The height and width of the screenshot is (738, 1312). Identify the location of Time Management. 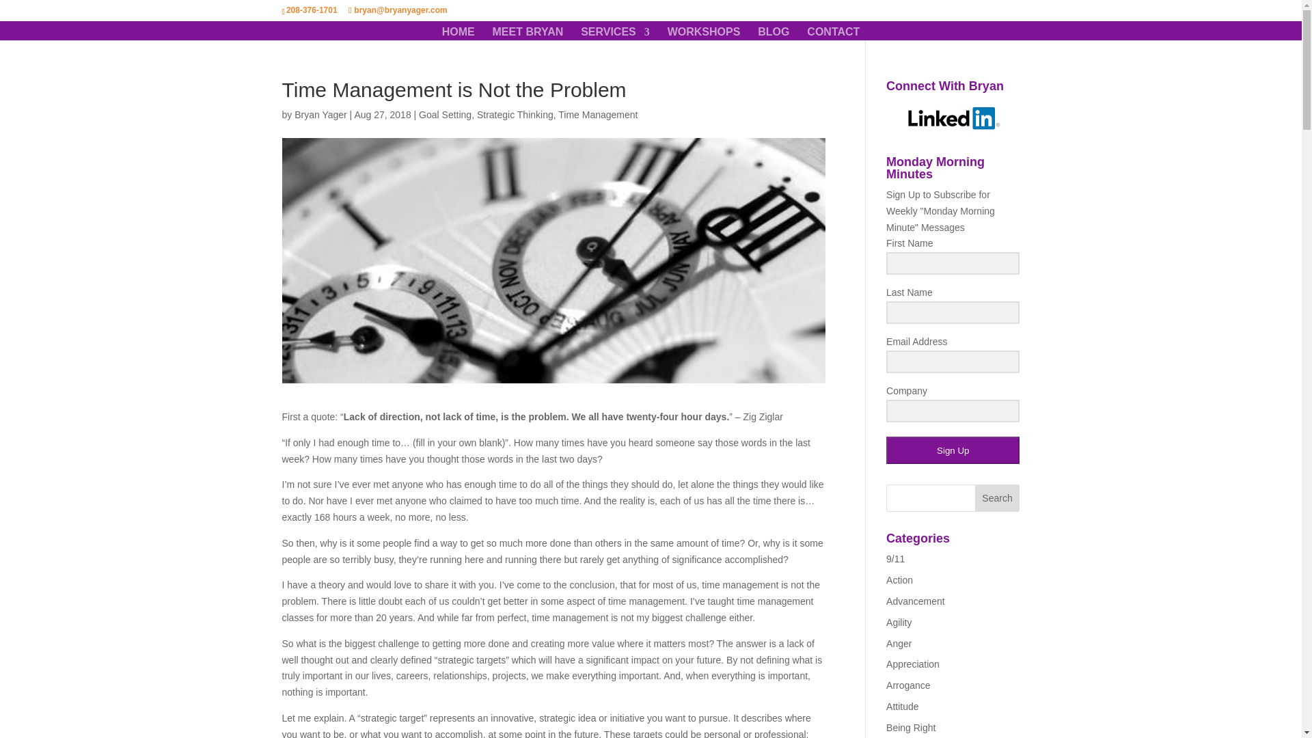
(598, 115).